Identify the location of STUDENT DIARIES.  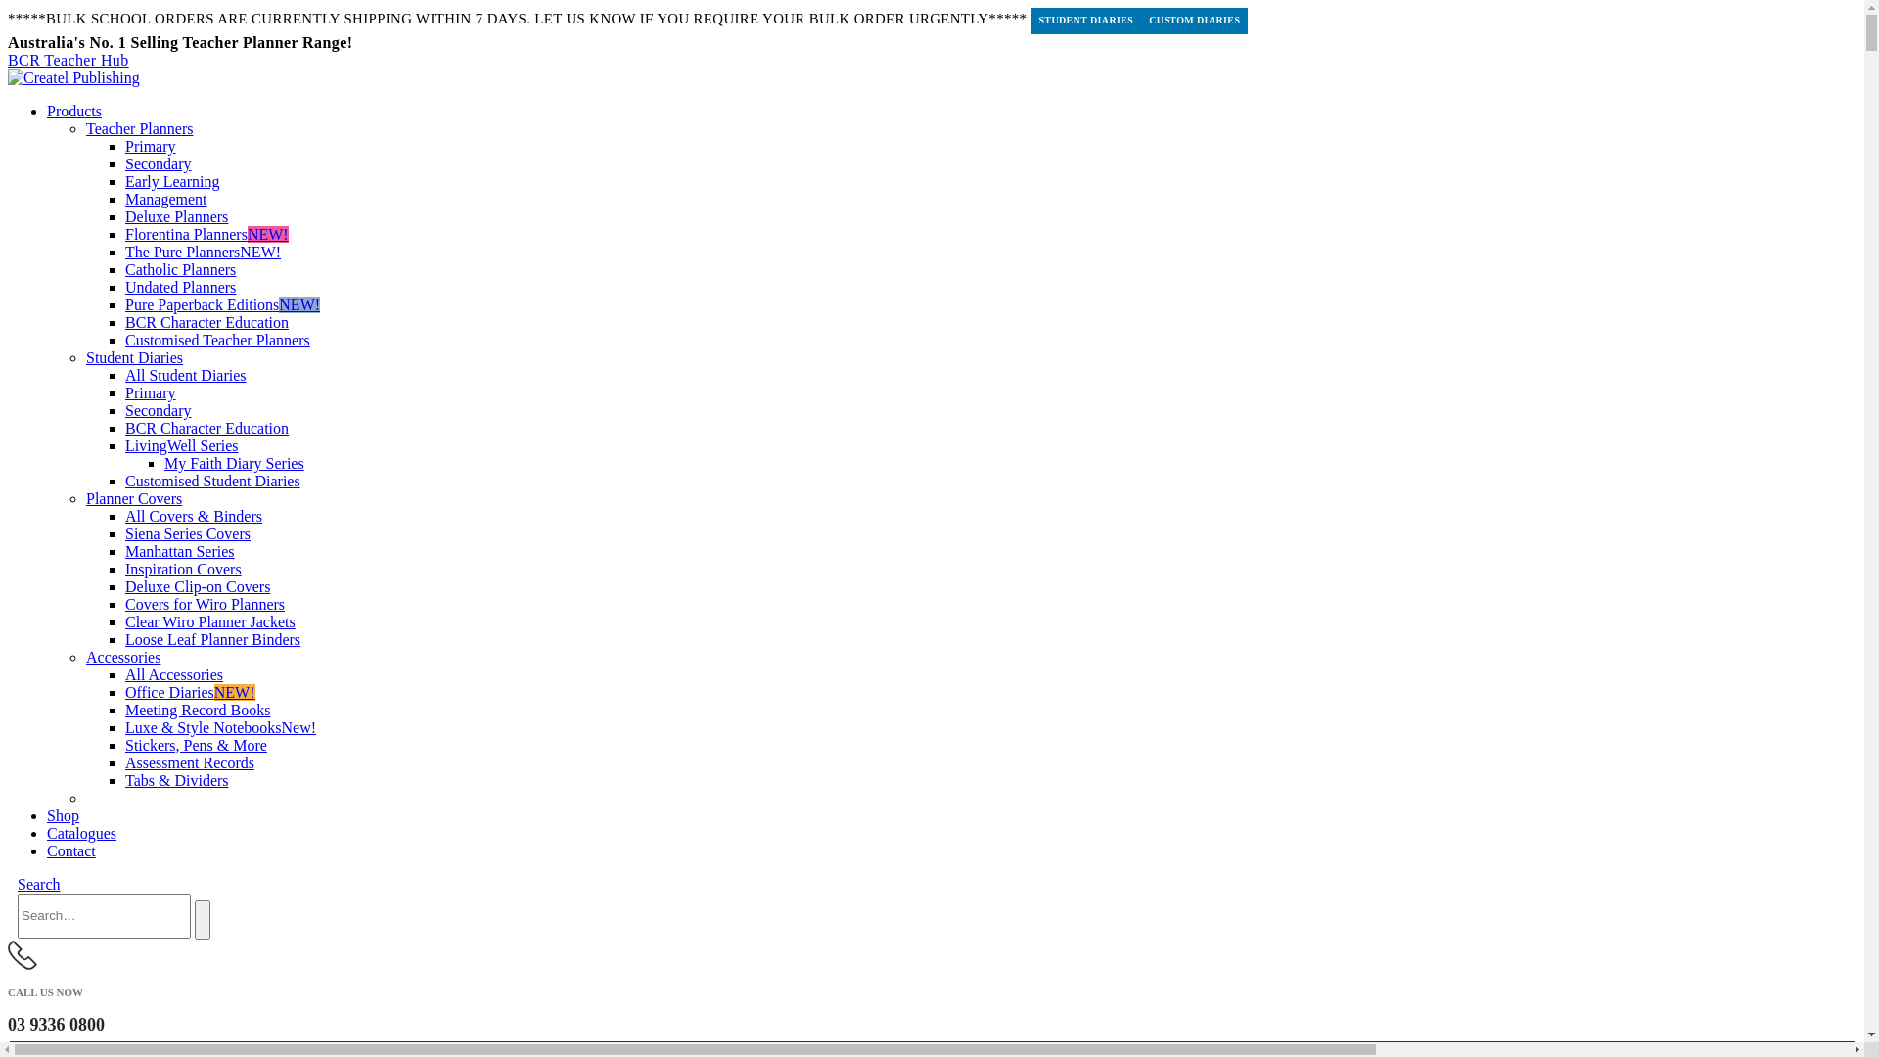
(1086, 22).